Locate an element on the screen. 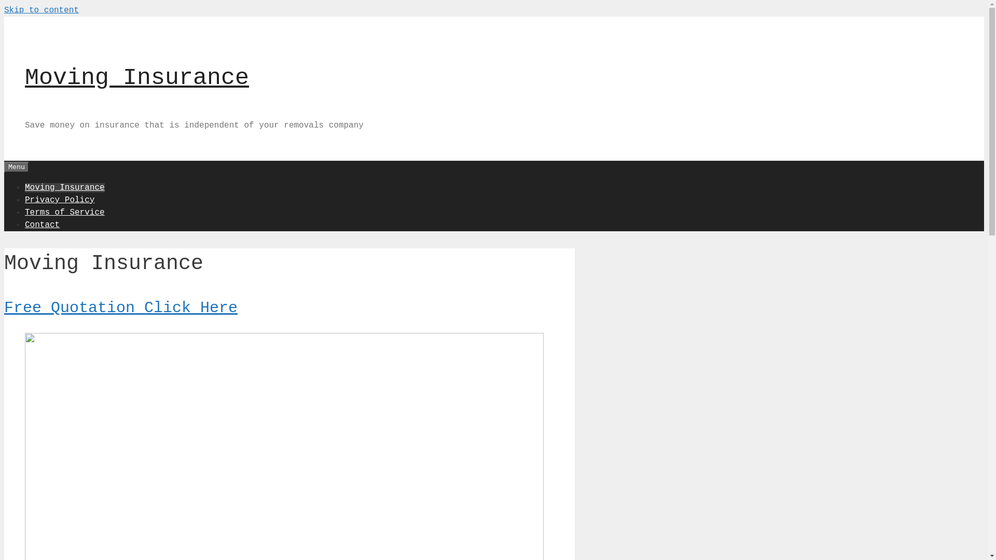  Moving Insurance is located at coordinates (137, 78).